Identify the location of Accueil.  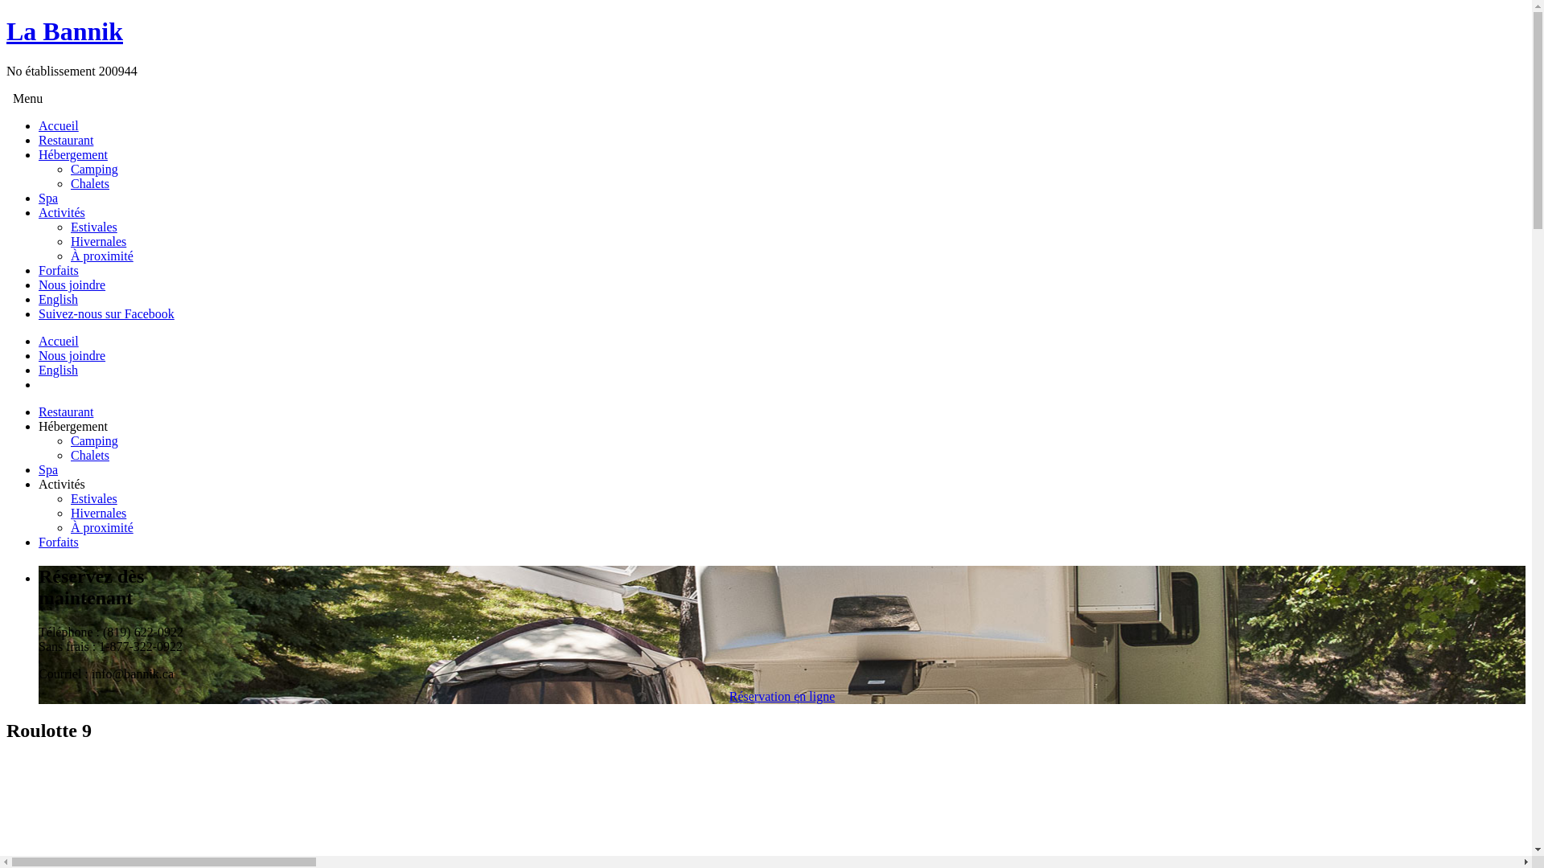
(59, 125).